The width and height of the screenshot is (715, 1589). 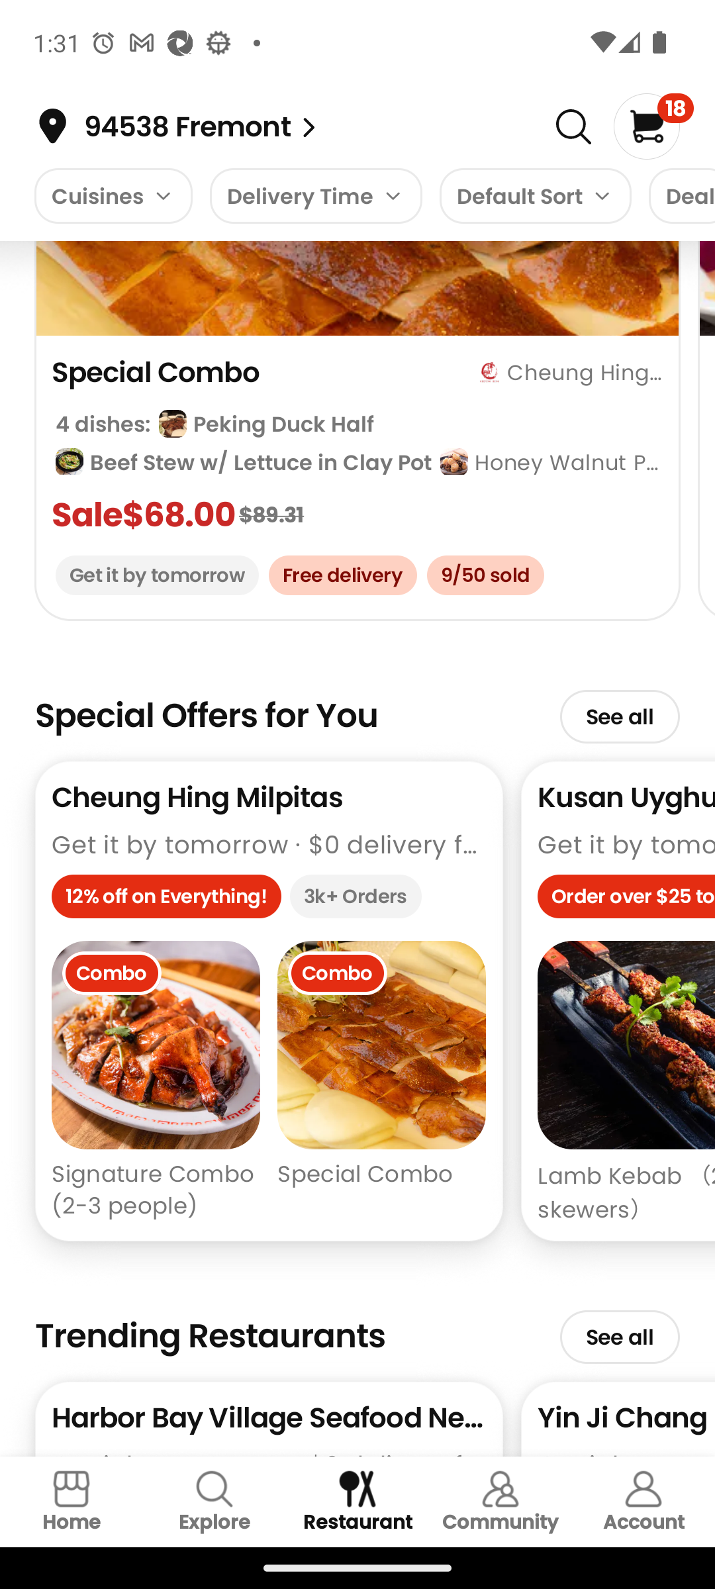 I want to click on Restaurant, so click(x=358, y=1502).